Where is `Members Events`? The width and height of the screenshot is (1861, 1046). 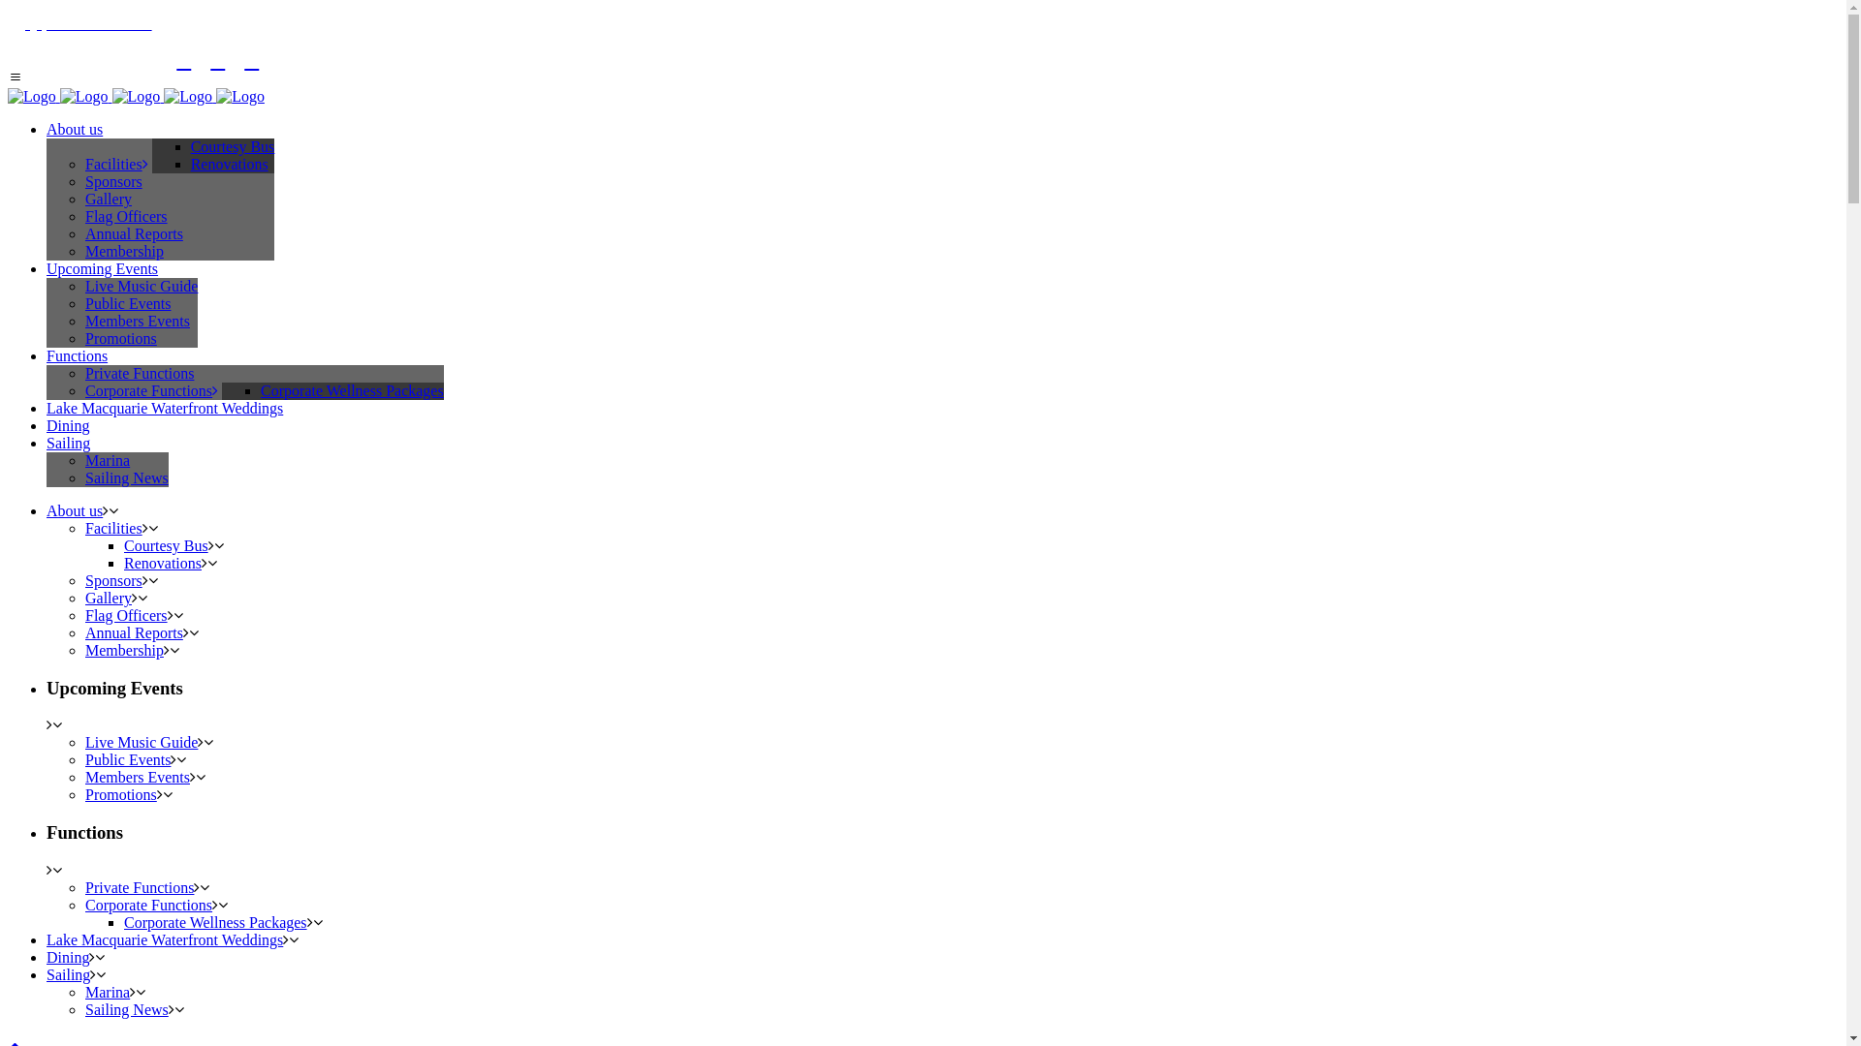
Members Events is located at coordinates (138, 322).